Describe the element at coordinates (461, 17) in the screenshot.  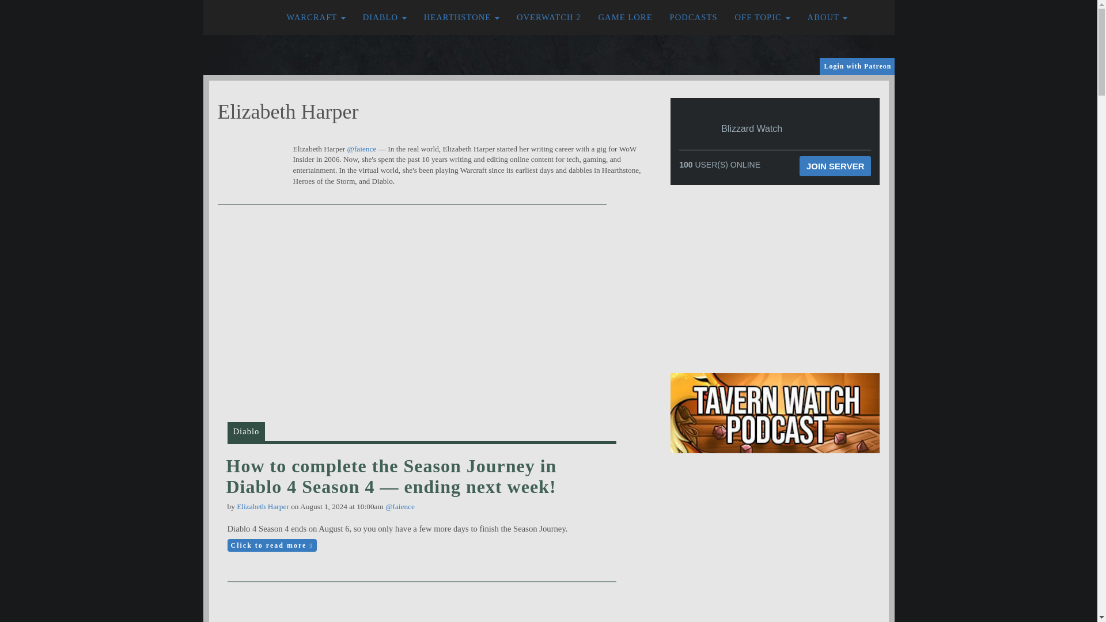
I see `HEARTHSTONE` at that location.